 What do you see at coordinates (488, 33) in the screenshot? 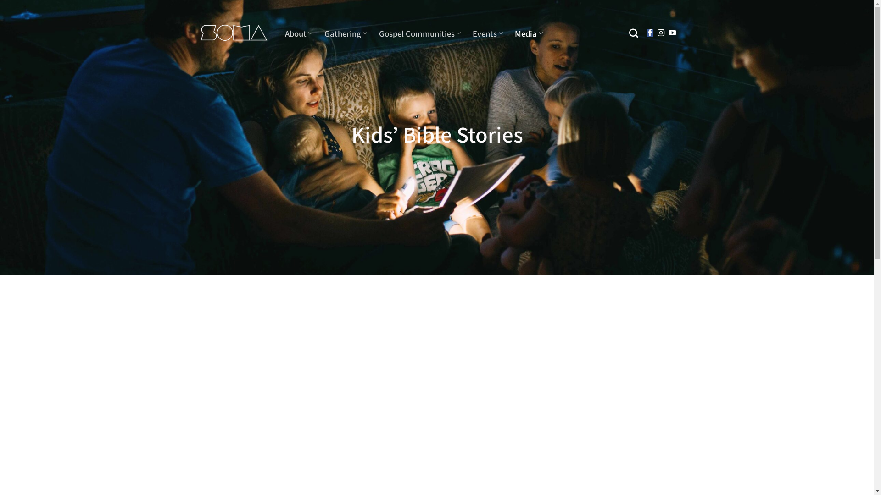
I see `Events` at bounding box center [488, 33].